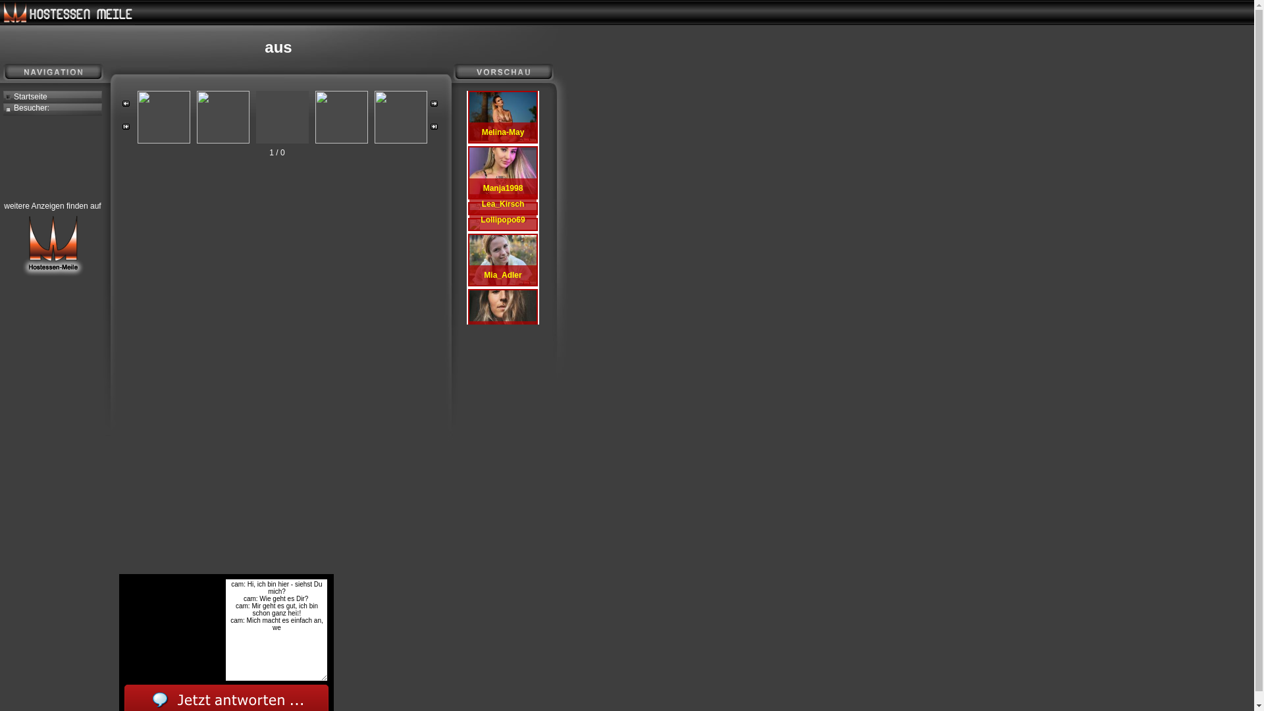 This screenshot has height=711, width=1264. What do you see at coordinates (53, 97) in the screenshot?
I see `Startseite` at bounding box center [53, 97].